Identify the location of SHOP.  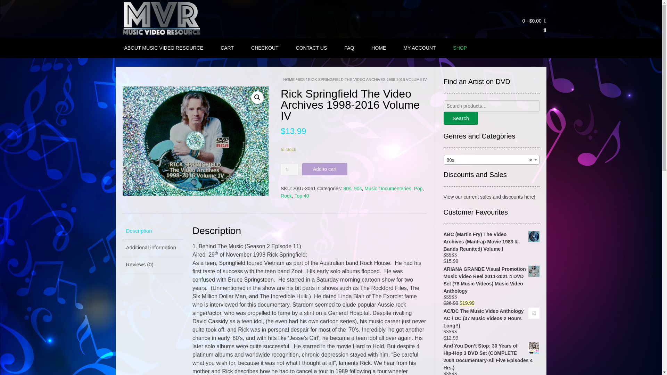
(460, 48).